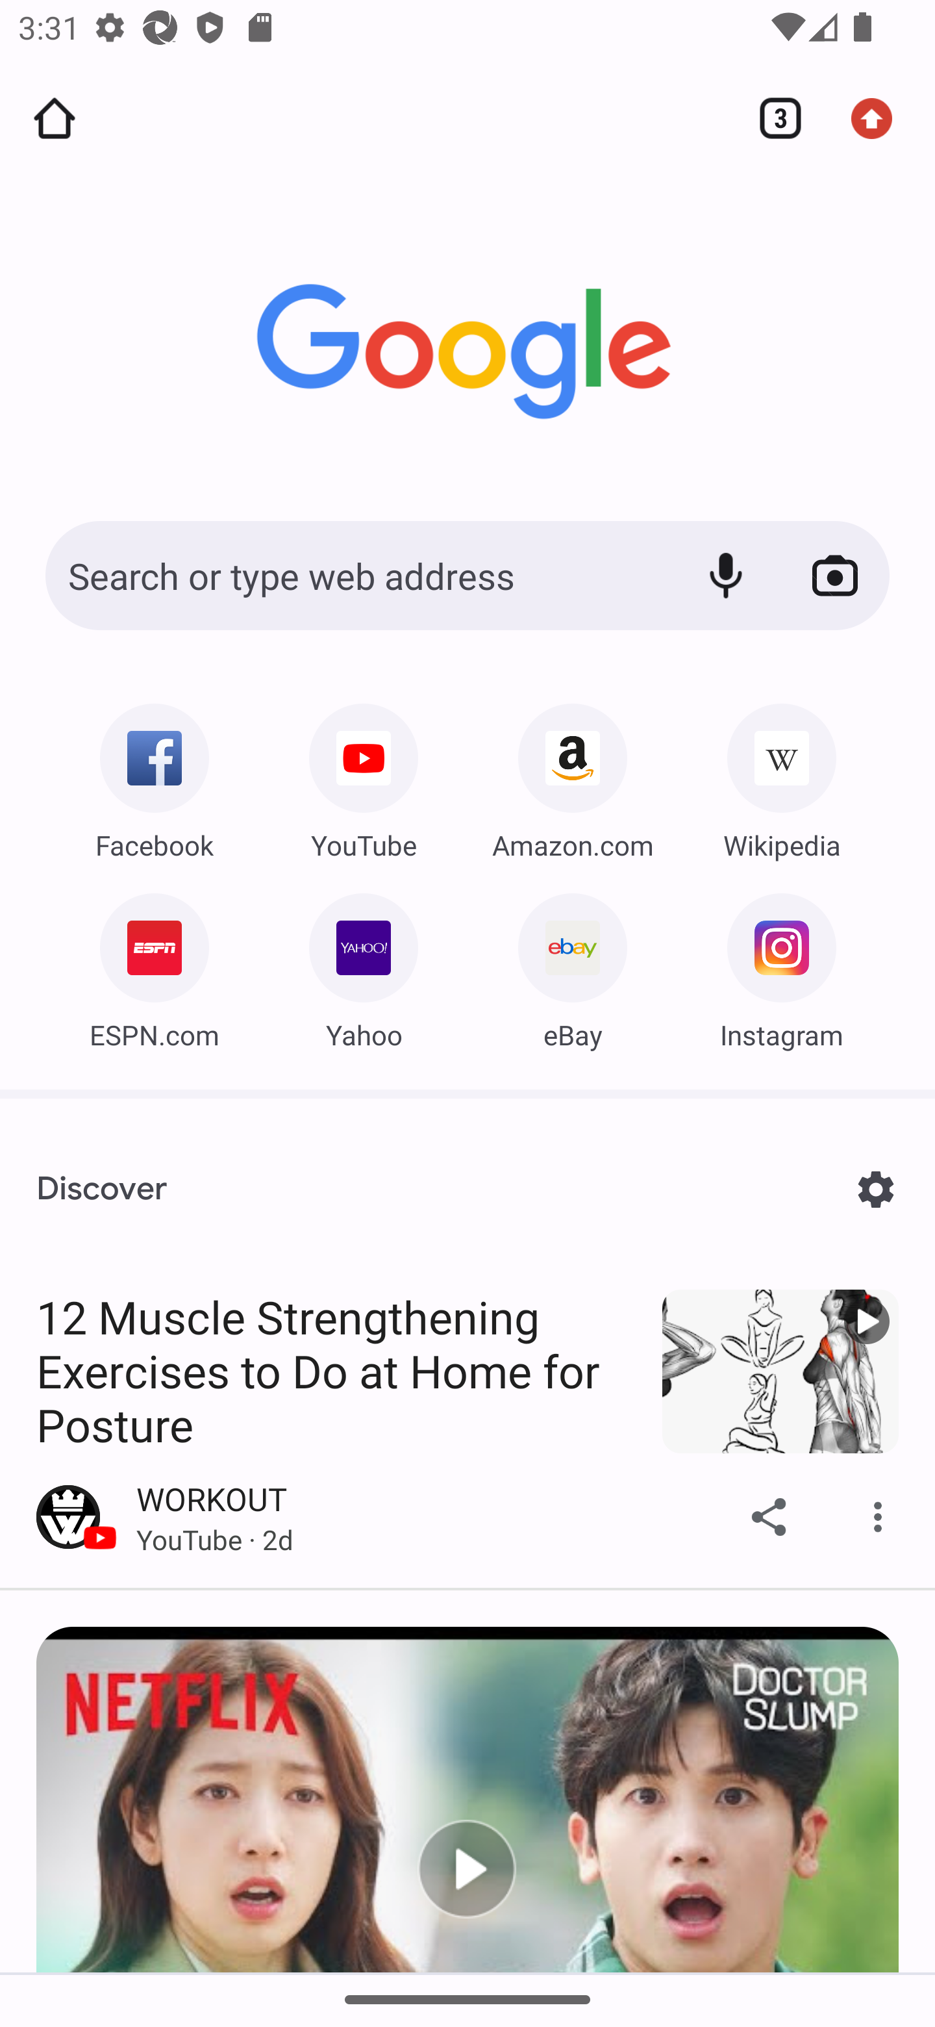 This screenshot has width=935, height=2027. Describe the element at coordinates (364, 965) in the screenshot. I see `Yahoo` at that location.